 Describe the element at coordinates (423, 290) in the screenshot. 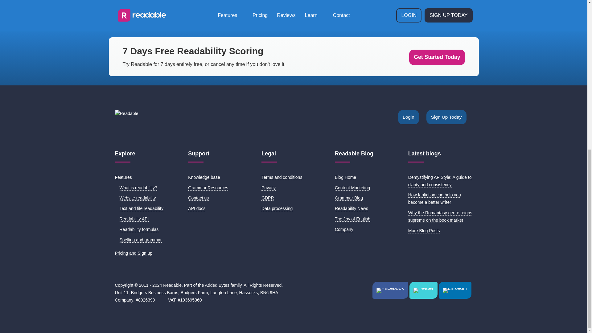

I see `Twitter` at that location.